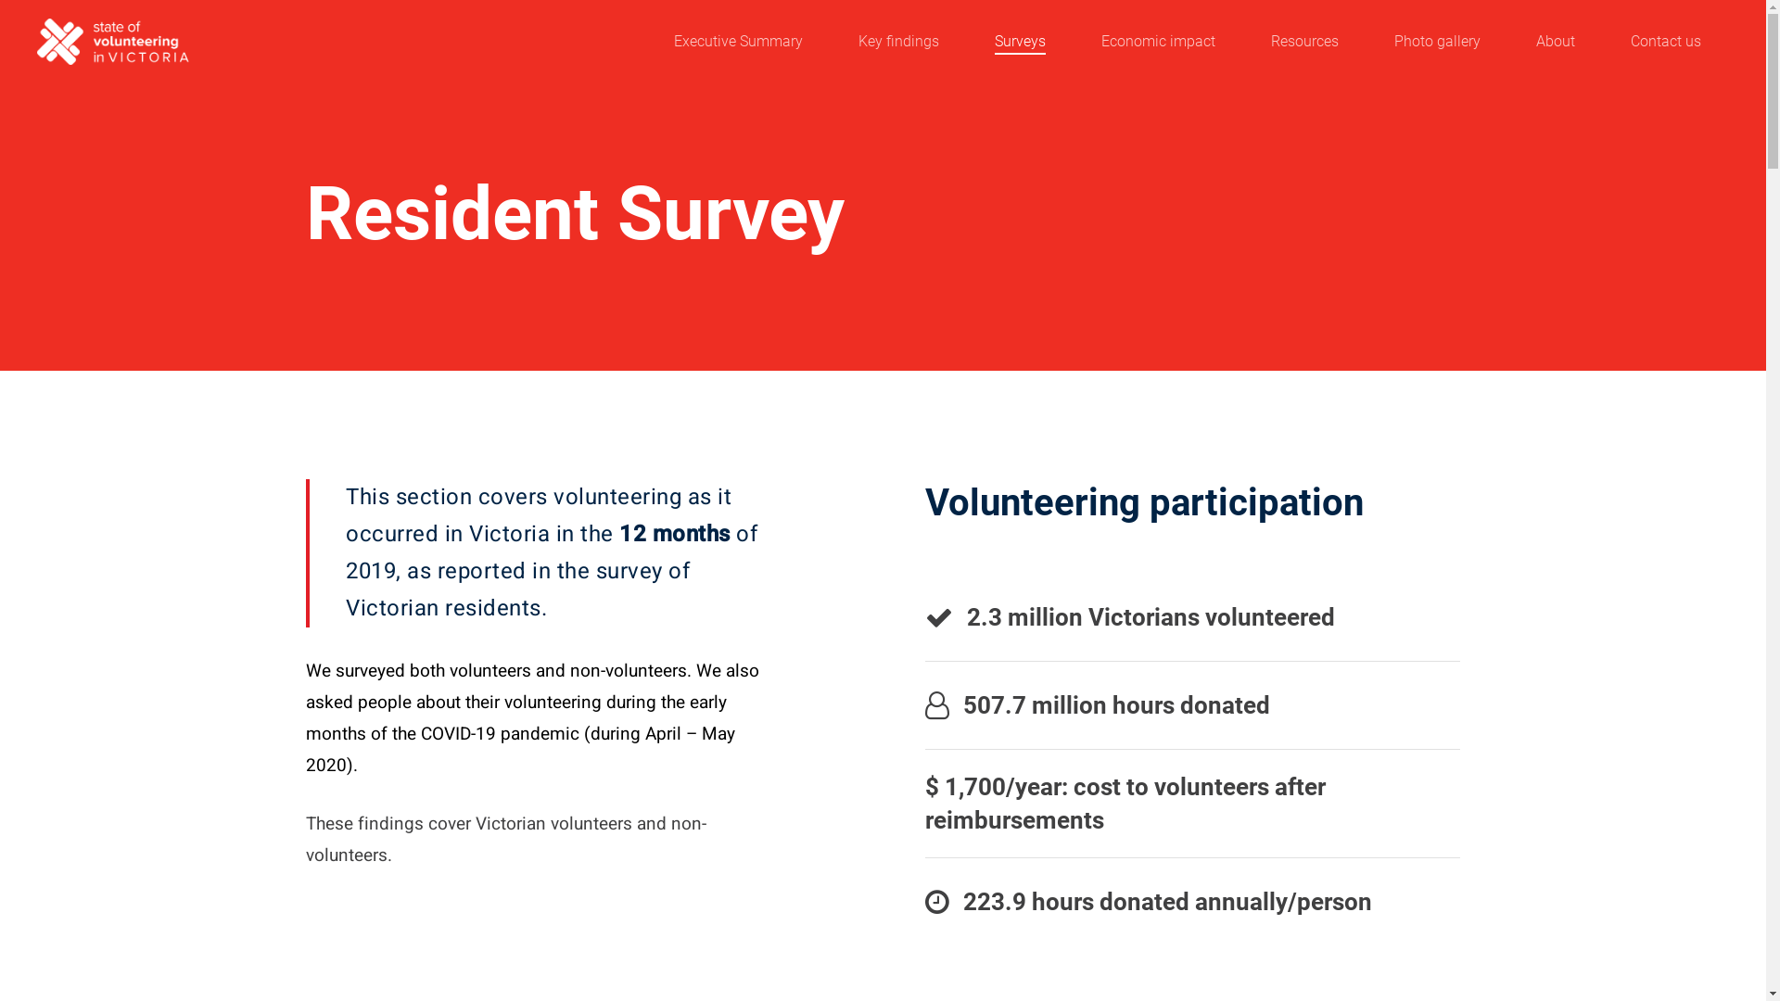 The width and height of the screenshot is (1780, 1001). Describe the element at coordinates (1556, 42) in the screenshot. I see `About` at that location.